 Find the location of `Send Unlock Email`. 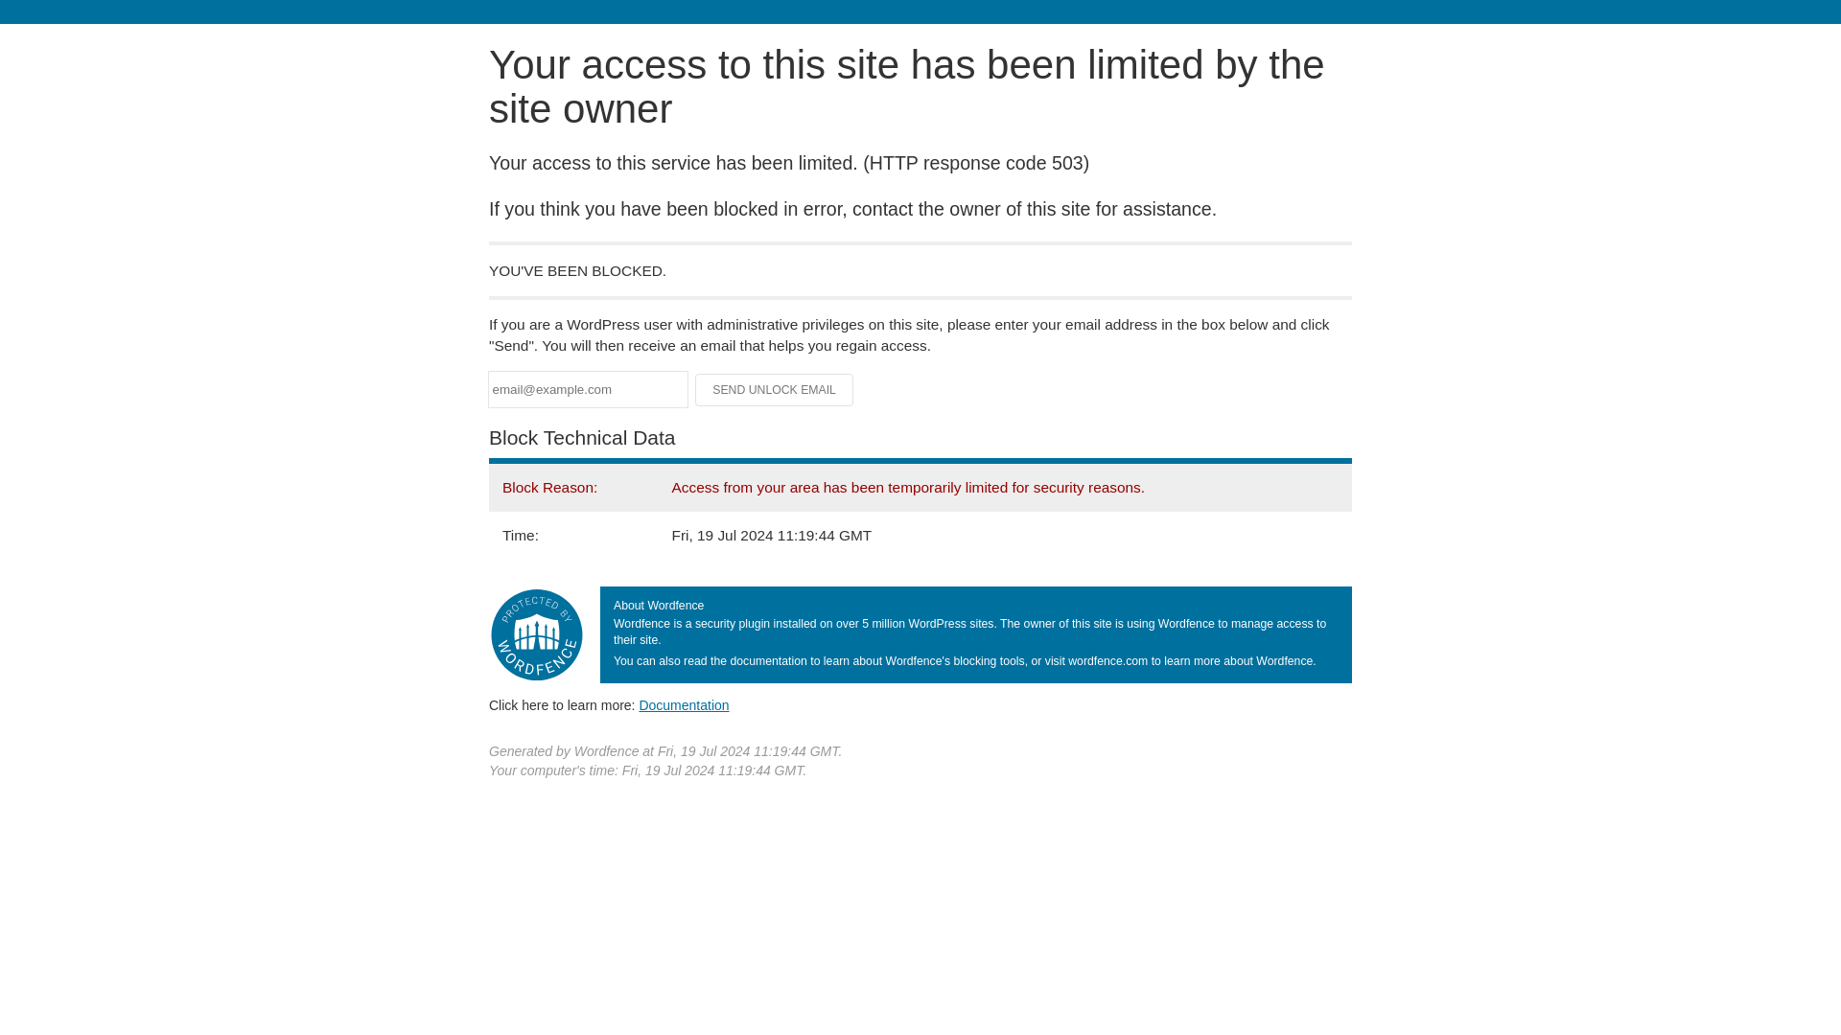

Send Unlock Email is located at coordinates (775, 389).